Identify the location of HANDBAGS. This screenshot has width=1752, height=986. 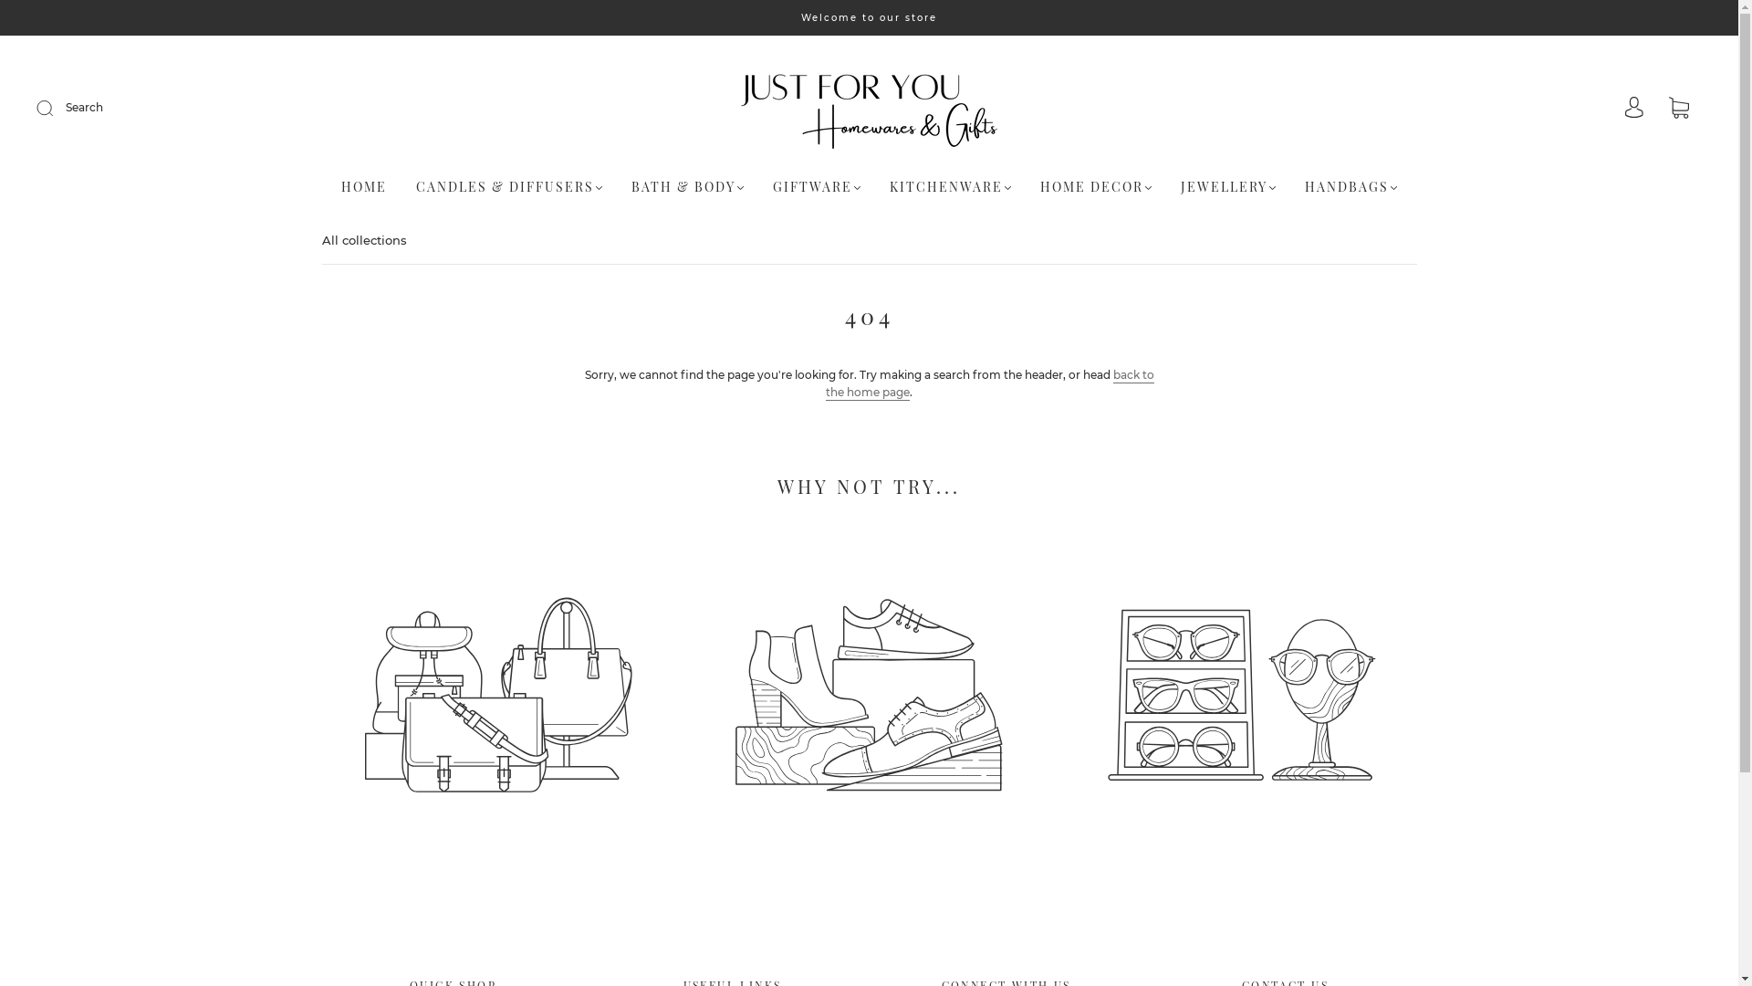
(1350, 187).